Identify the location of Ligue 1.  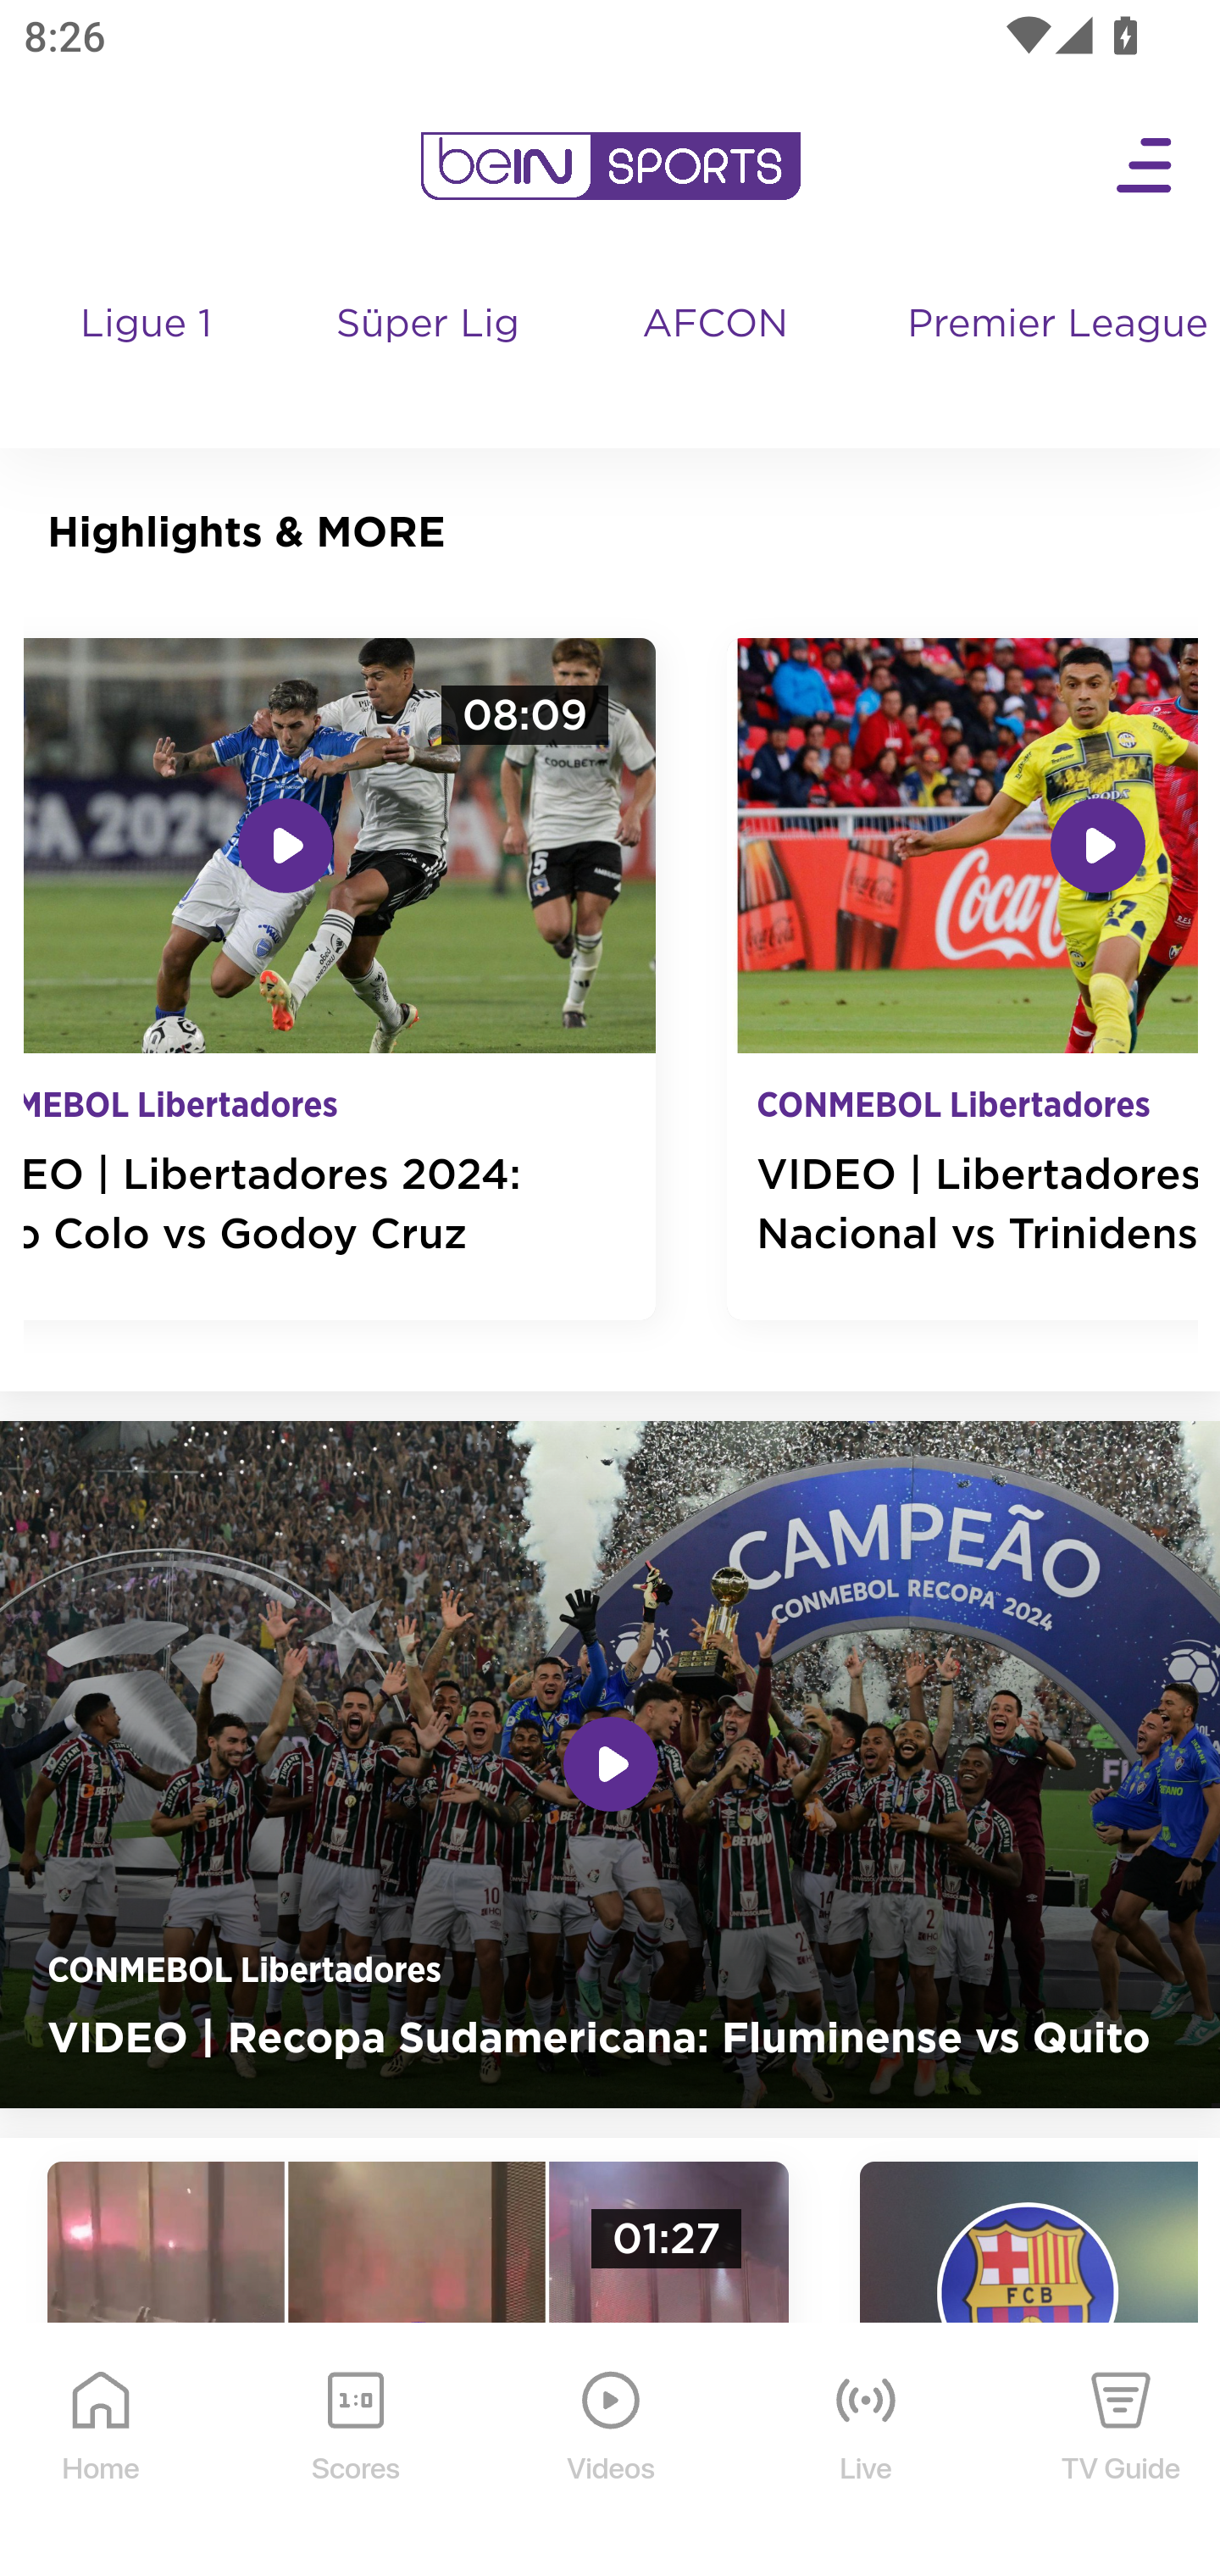
(147, 356).